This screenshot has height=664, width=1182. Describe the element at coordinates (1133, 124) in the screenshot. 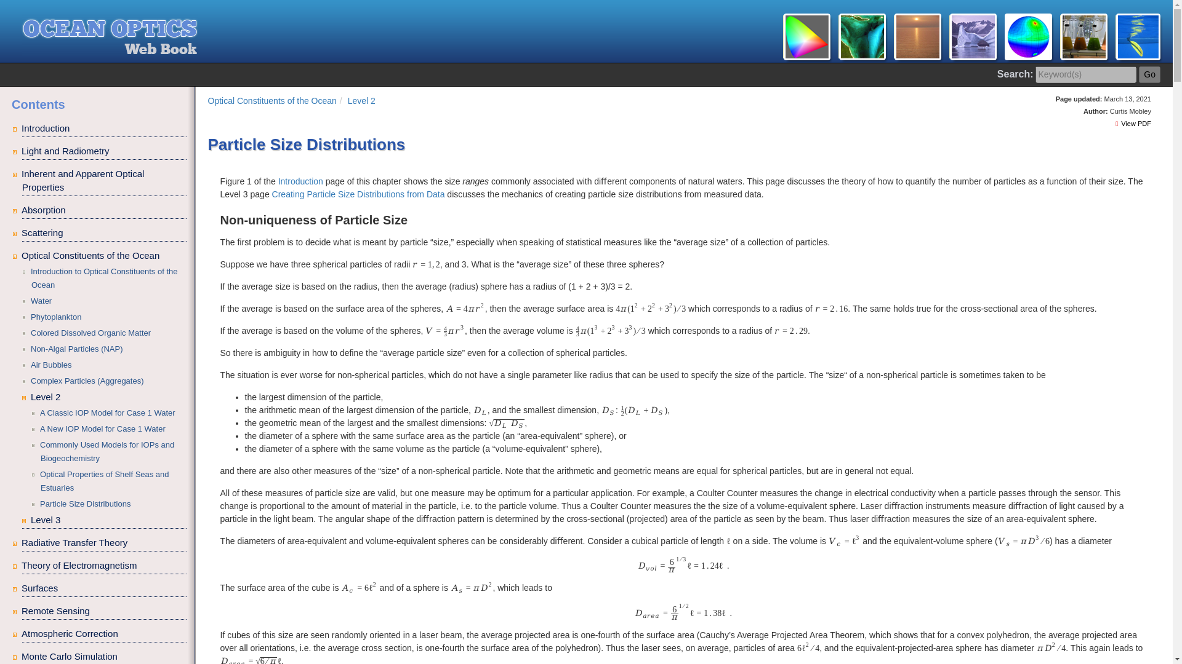

I see `View this Document as PDF` at that location.